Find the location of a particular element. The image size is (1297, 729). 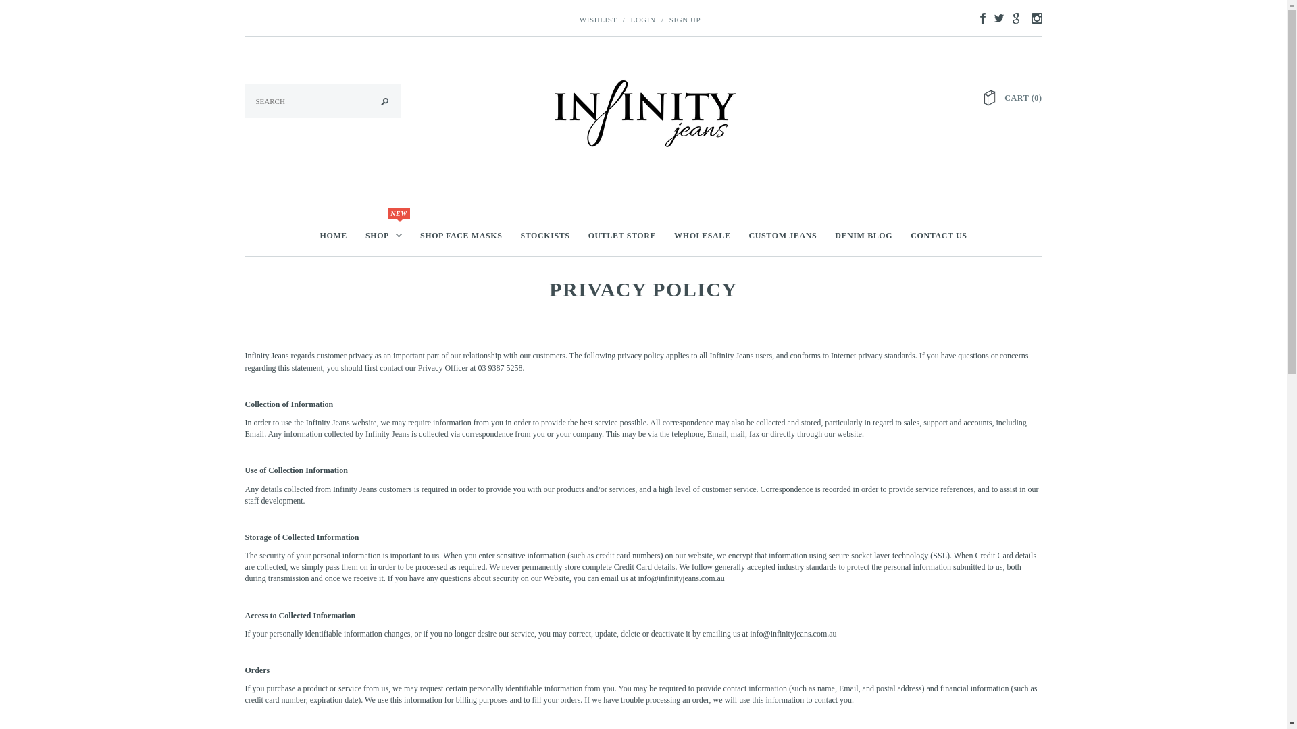

InfinityJeans on Twitter is located at coordinates (996, 18).